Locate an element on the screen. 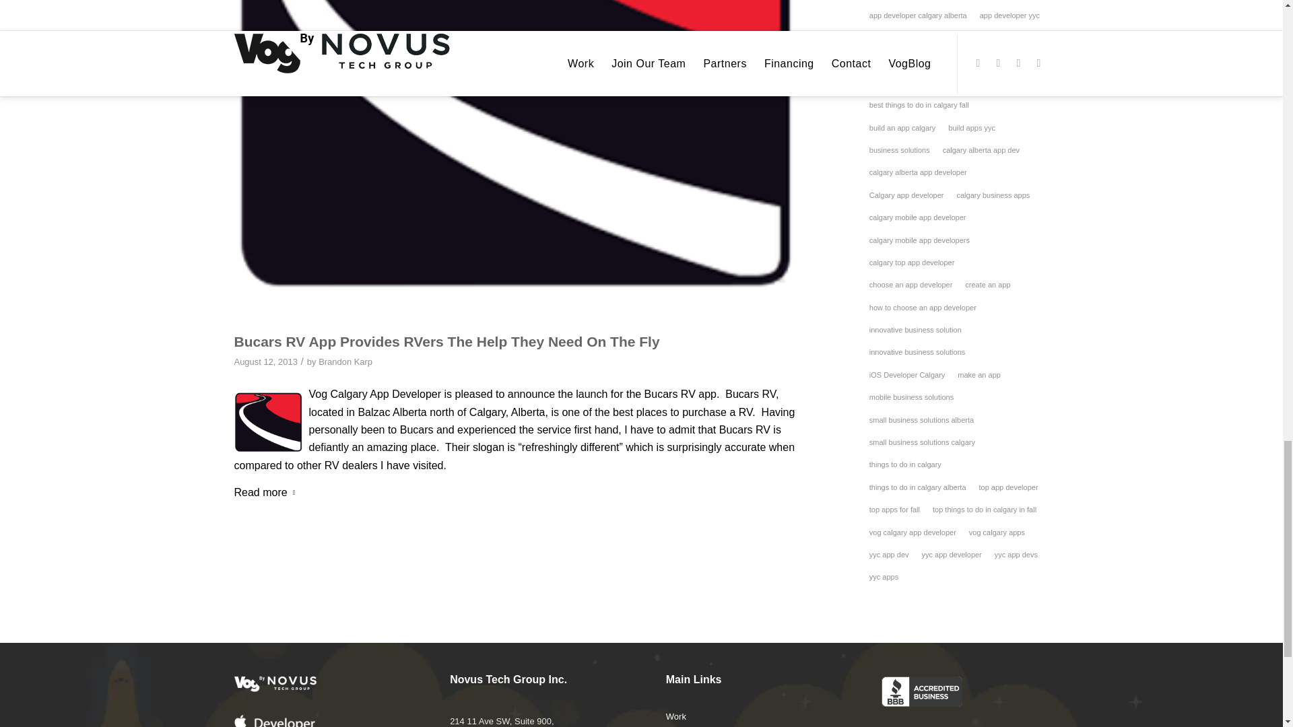 The width and height of the screenshot is (1293, 727). Read more is located at coordinates (267, 493).